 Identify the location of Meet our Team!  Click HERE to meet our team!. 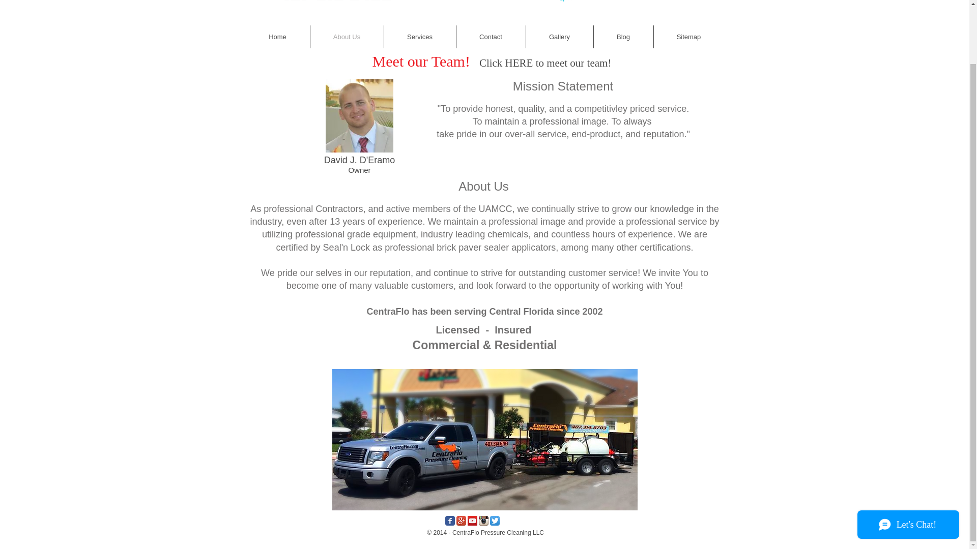
(492, 60).